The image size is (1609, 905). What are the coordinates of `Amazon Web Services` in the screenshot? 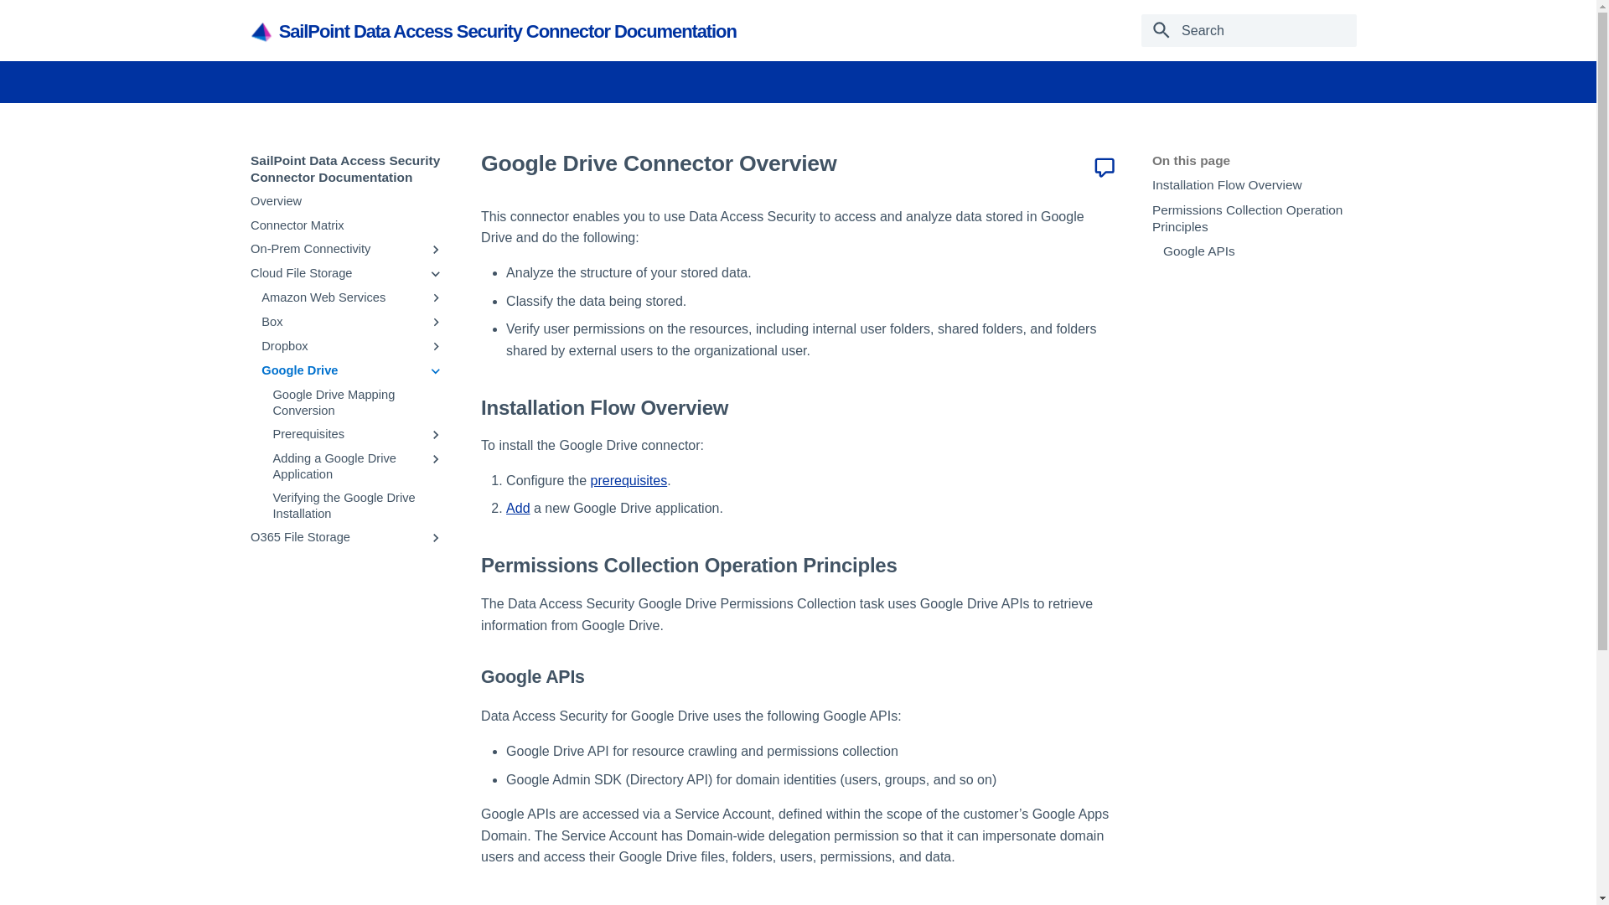 It's located at (340, 297).